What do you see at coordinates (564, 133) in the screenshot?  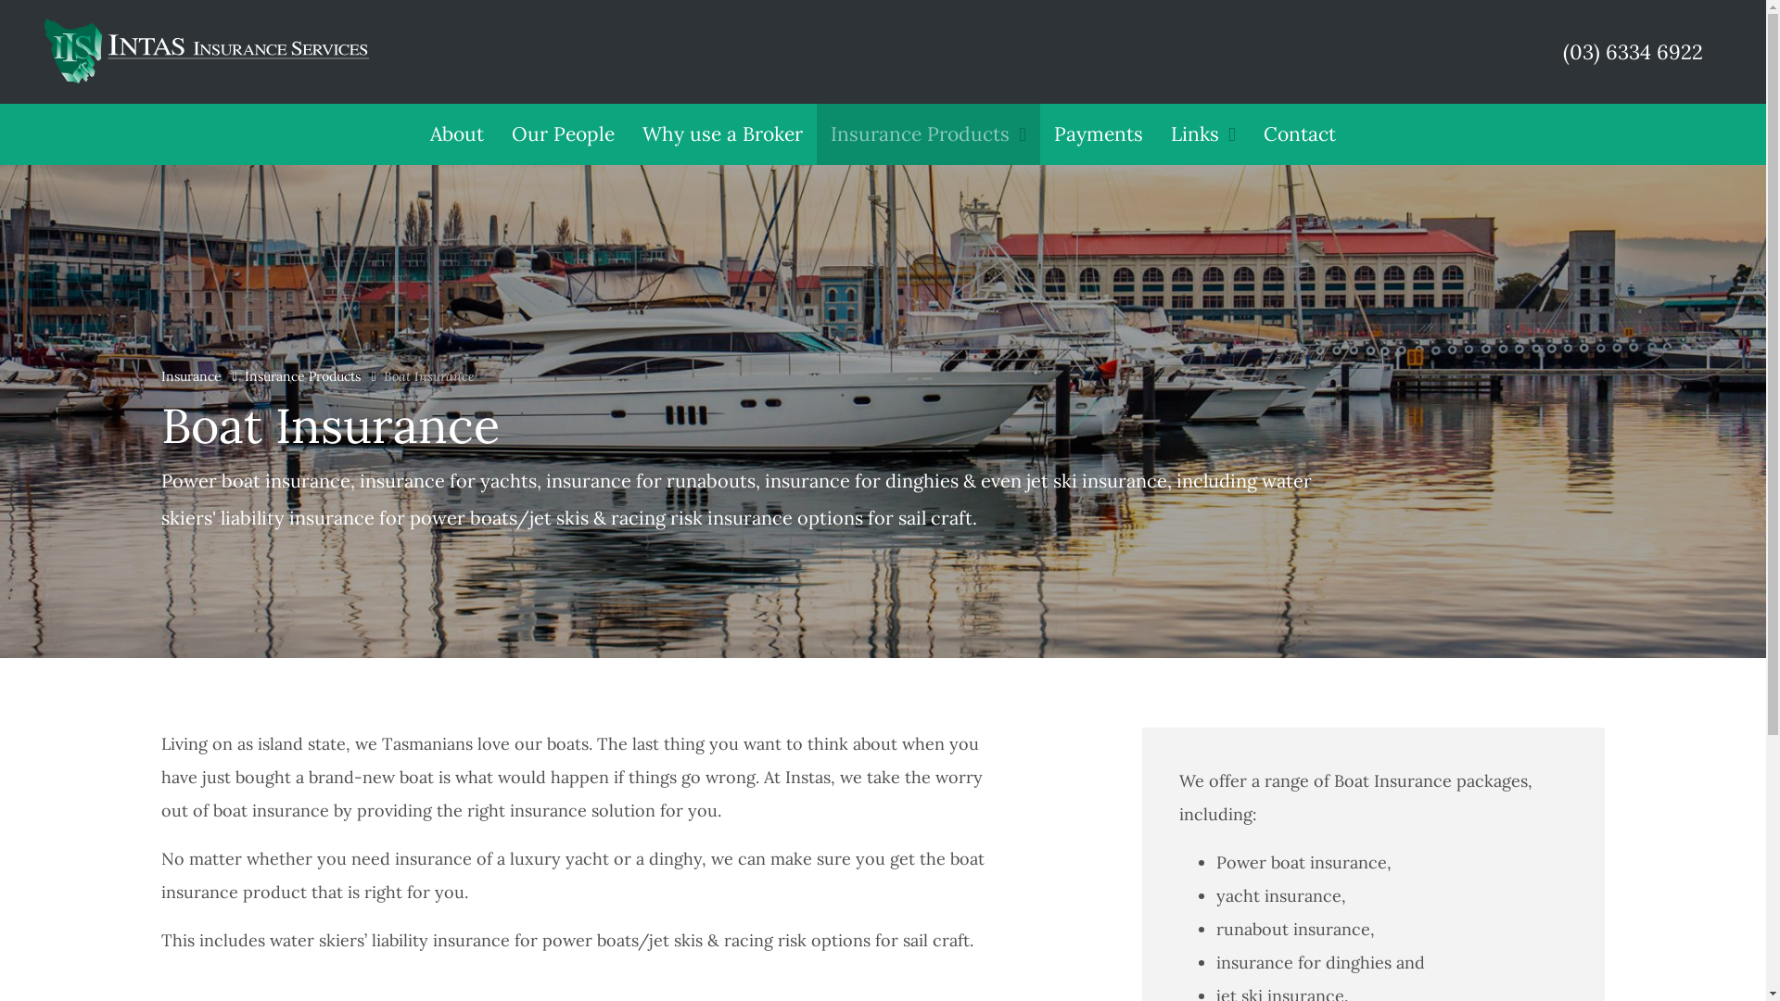 I see `Our People` at bounding box center [564, 133].